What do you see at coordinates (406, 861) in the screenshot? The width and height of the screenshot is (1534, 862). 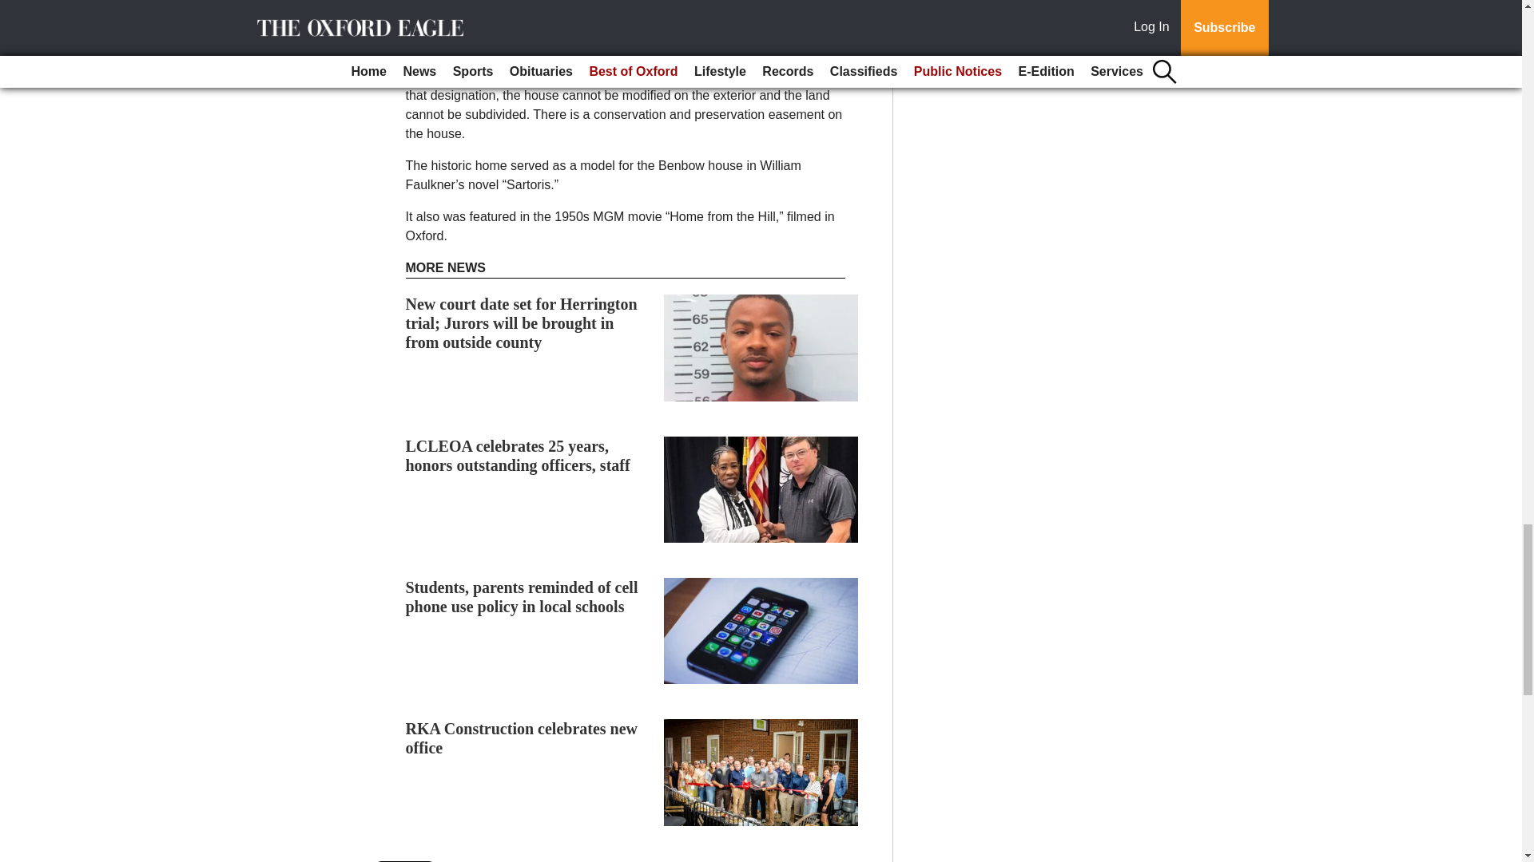 I see `Print Article` at bounding box center [406, 861].